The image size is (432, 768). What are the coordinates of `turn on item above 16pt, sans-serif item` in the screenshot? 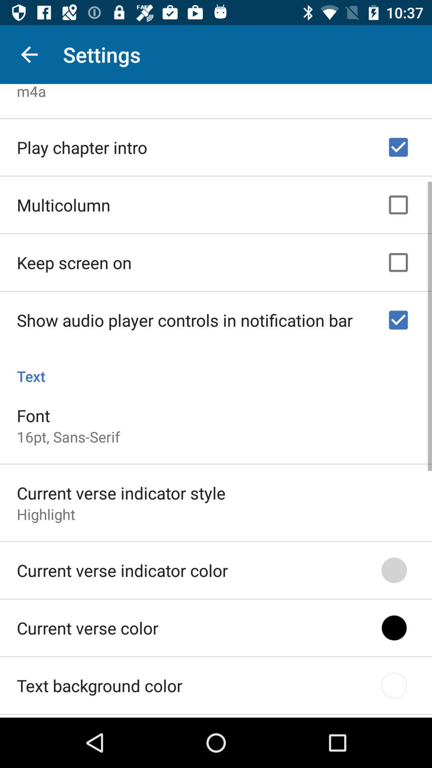 It's located at (34, 413).